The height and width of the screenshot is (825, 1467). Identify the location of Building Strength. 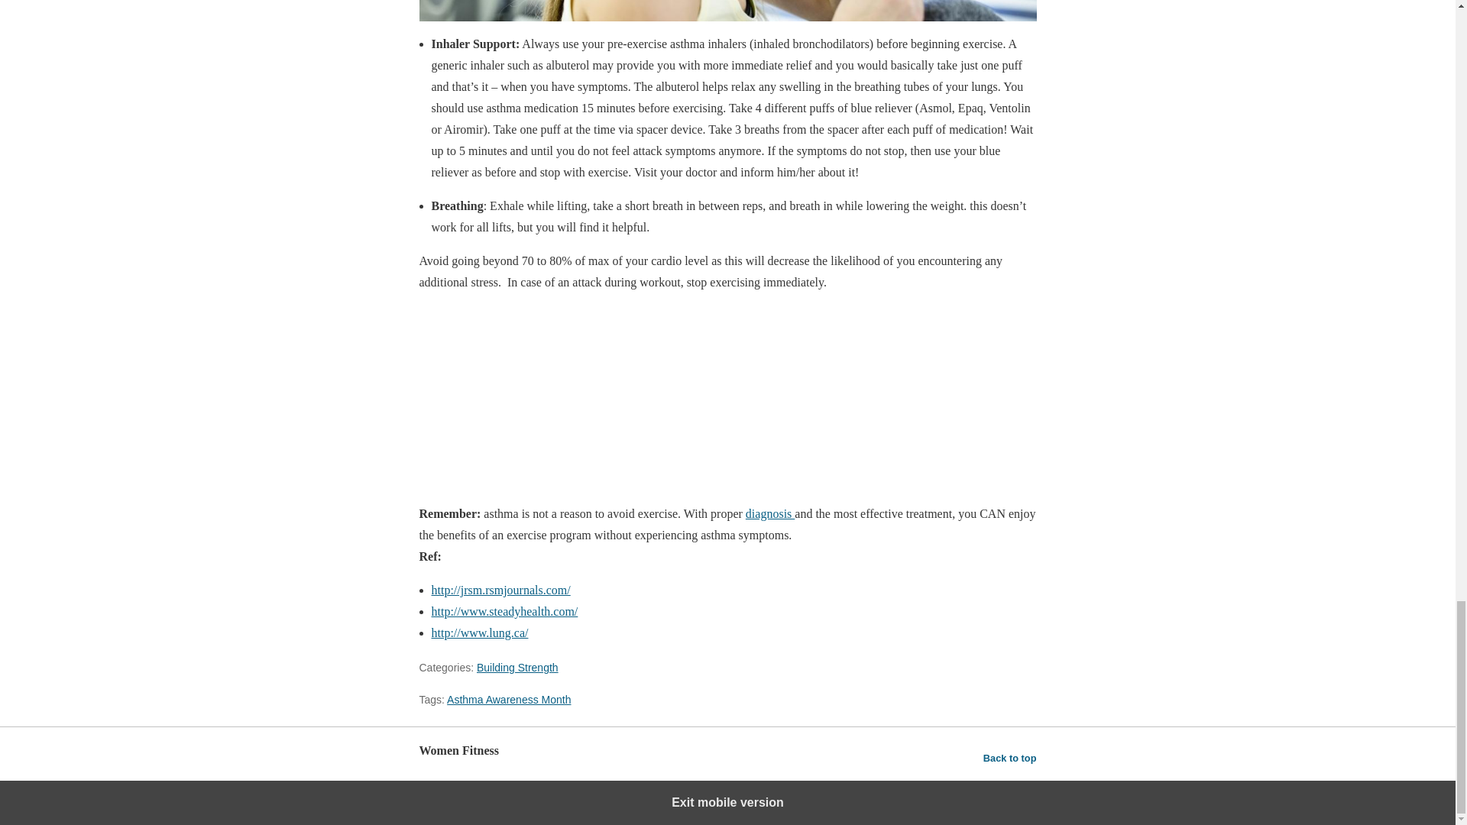
(518, 668).